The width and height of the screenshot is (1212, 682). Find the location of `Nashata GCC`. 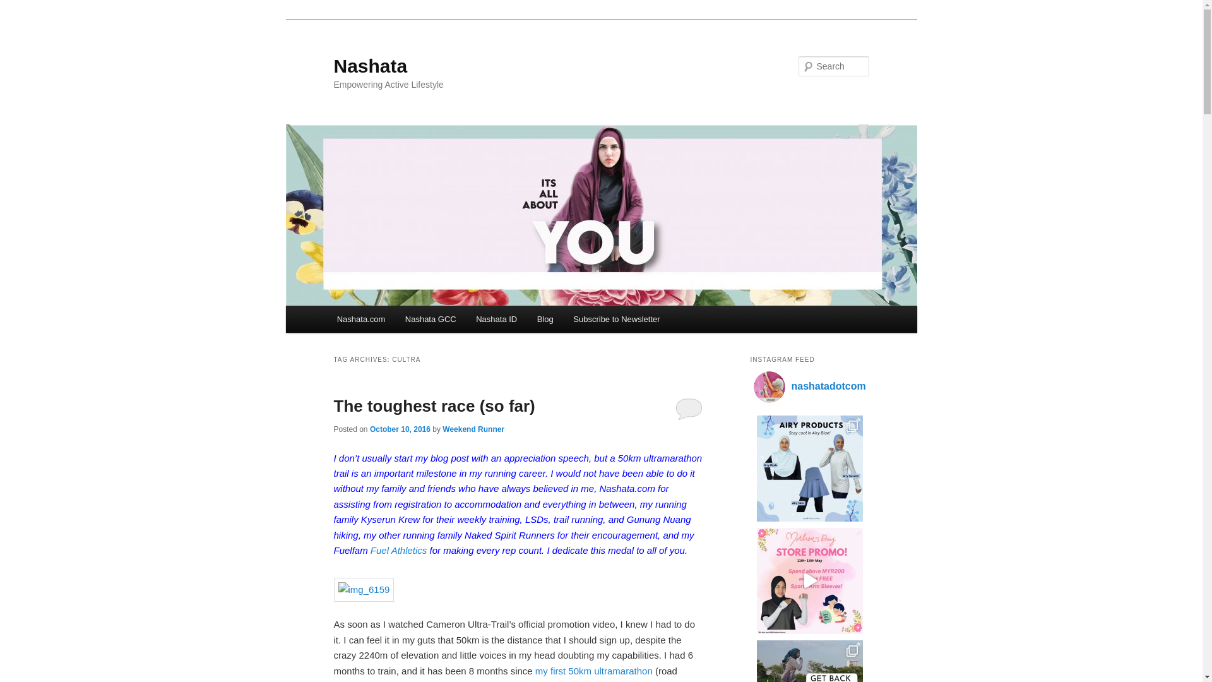

Nashata GCC is located at coordinates (430, 319).